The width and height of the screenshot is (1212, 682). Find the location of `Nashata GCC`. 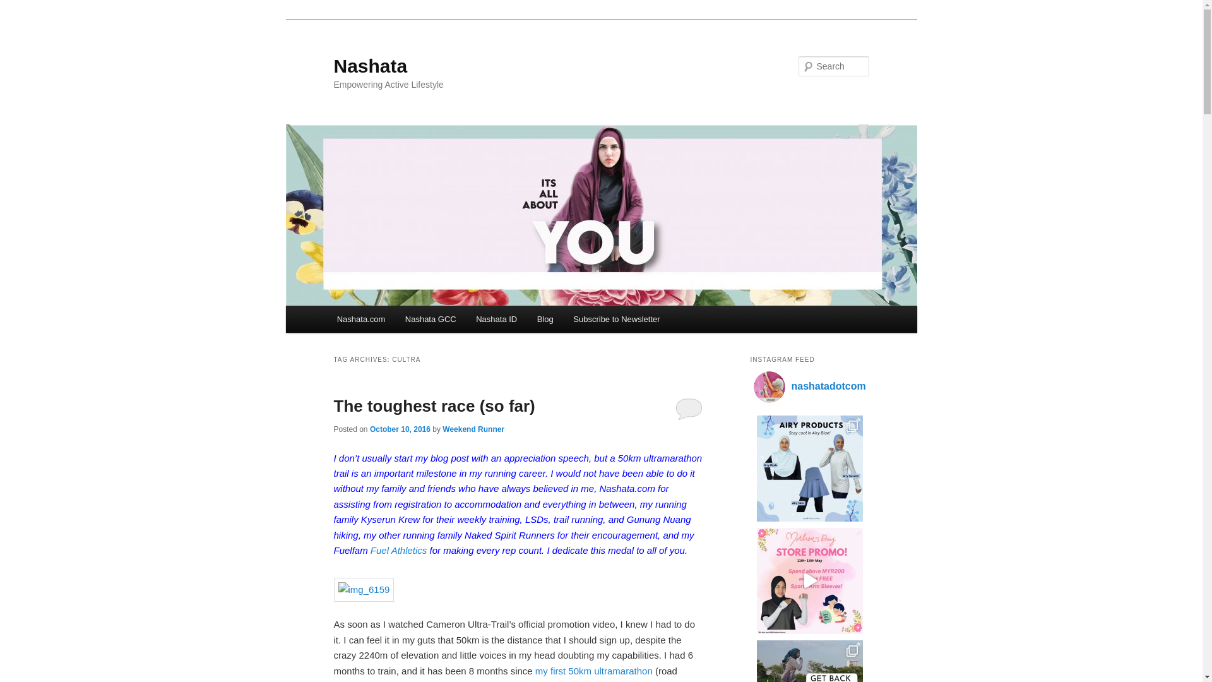

Nashata GCC is located at coordinates (430, 319).